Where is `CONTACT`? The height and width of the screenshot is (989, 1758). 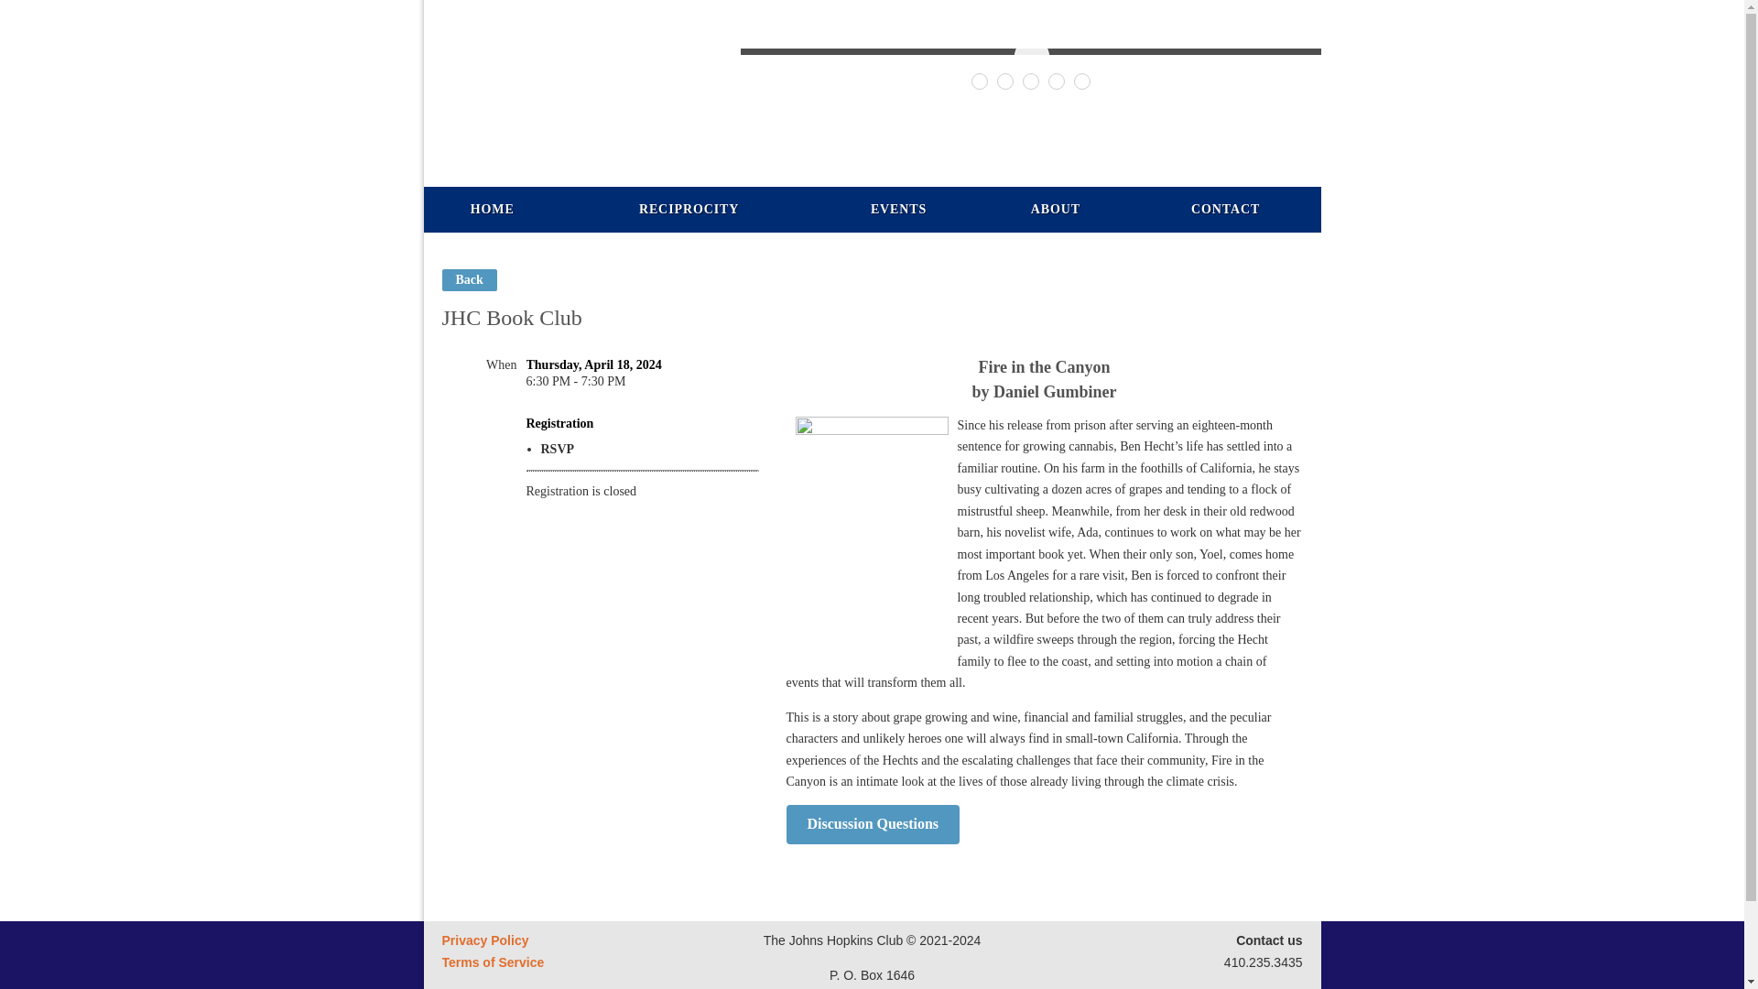
CONTACT is located at coordinates (1225, 209).